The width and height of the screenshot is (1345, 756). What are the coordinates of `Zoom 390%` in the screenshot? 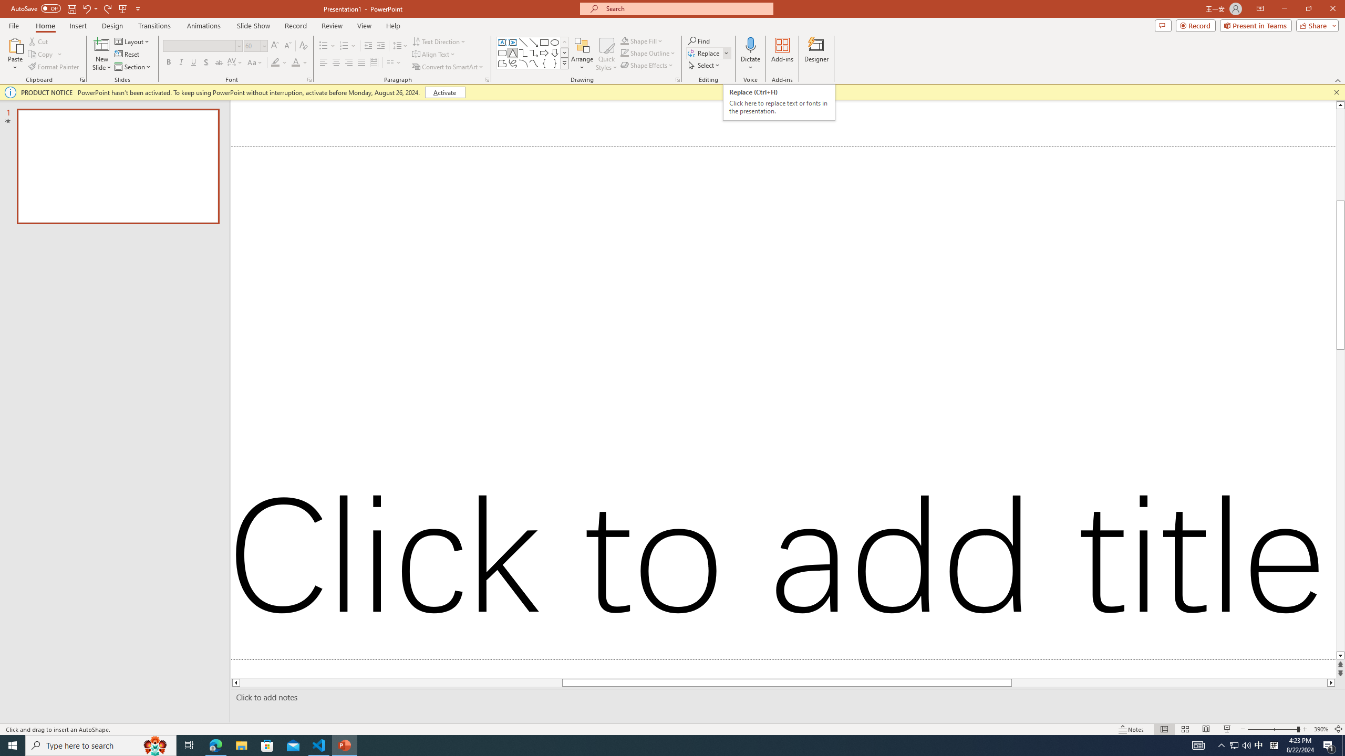 It's located at (1321, 729).